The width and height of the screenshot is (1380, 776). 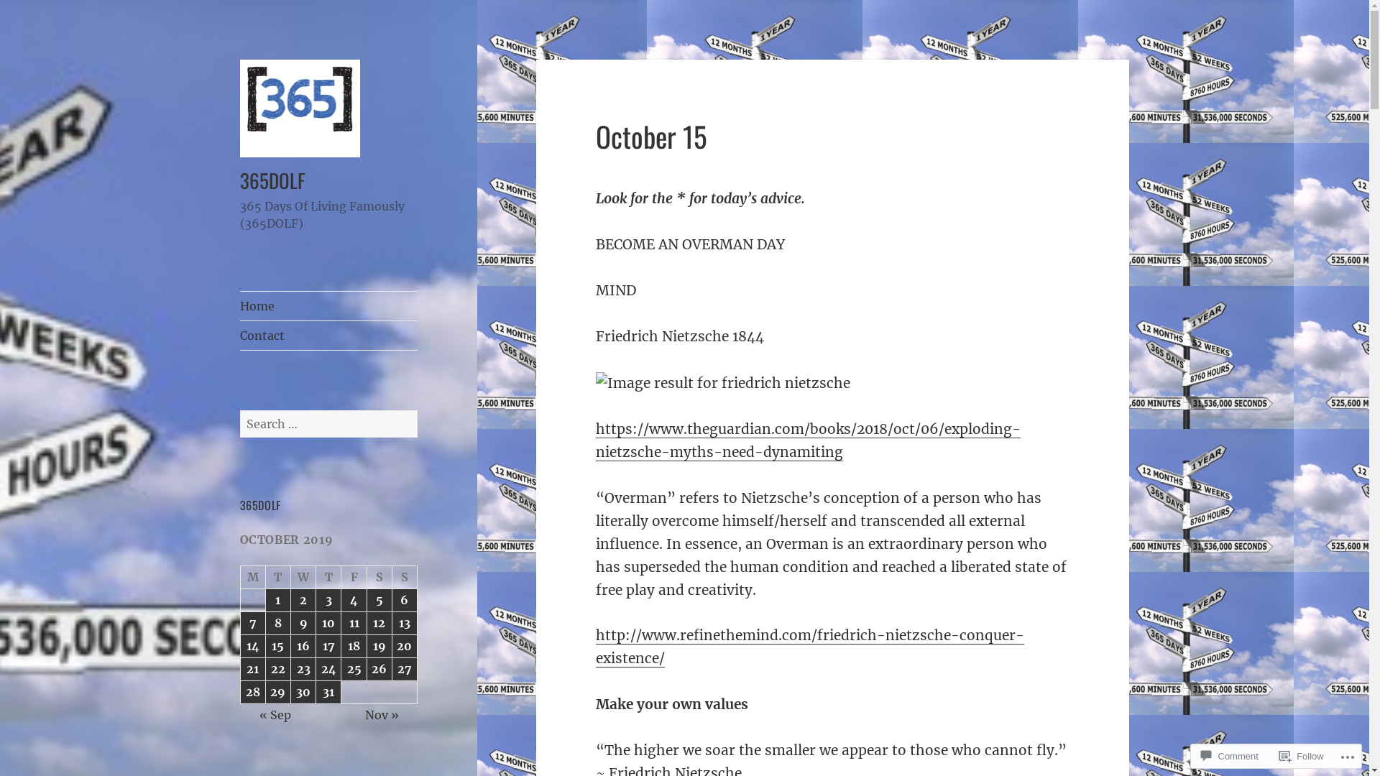 I want to click on 5, so click(x=379, y=601).